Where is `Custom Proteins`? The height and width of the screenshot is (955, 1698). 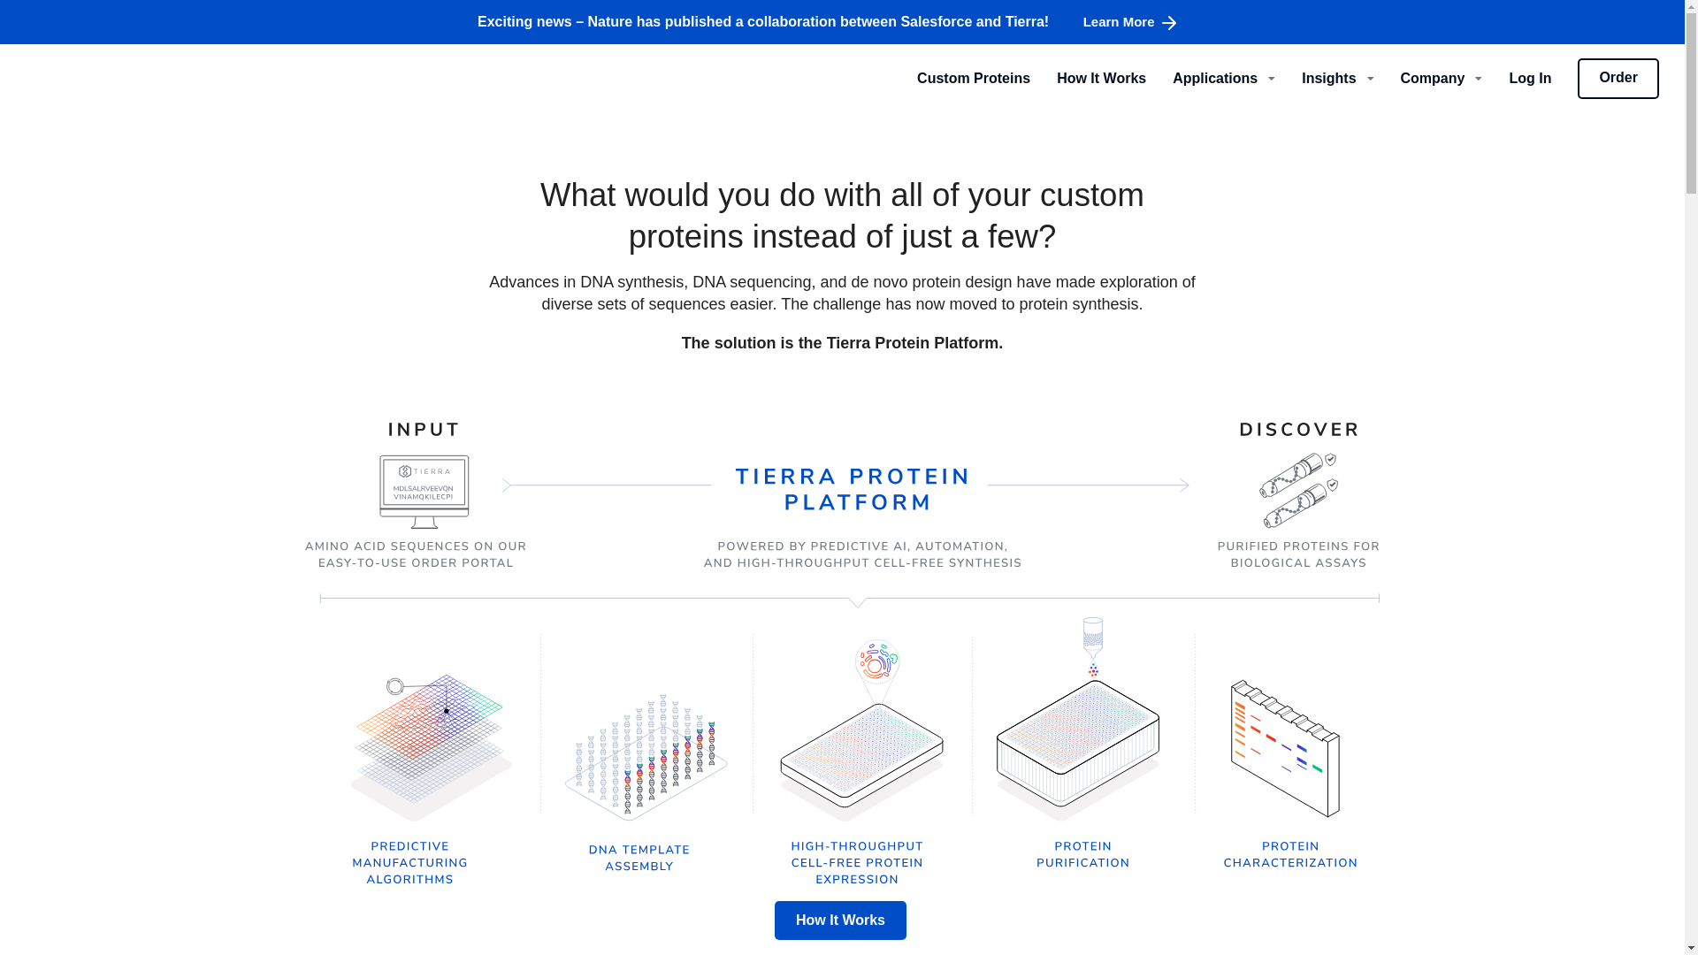
Custom Proteins is located at coordinates (960, 78).